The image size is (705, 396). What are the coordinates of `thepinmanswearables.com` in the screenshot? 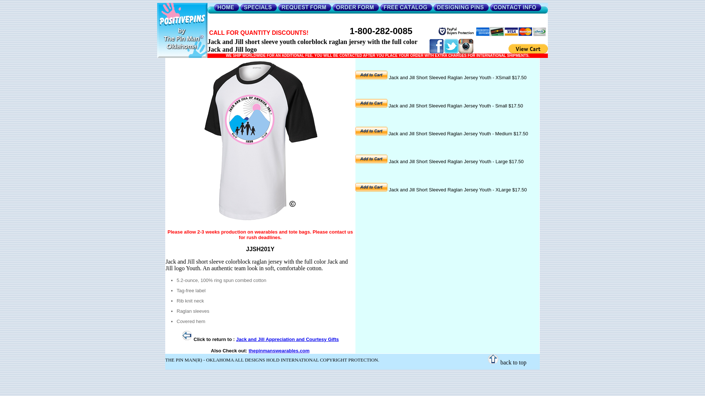 It's located at (279, 351).